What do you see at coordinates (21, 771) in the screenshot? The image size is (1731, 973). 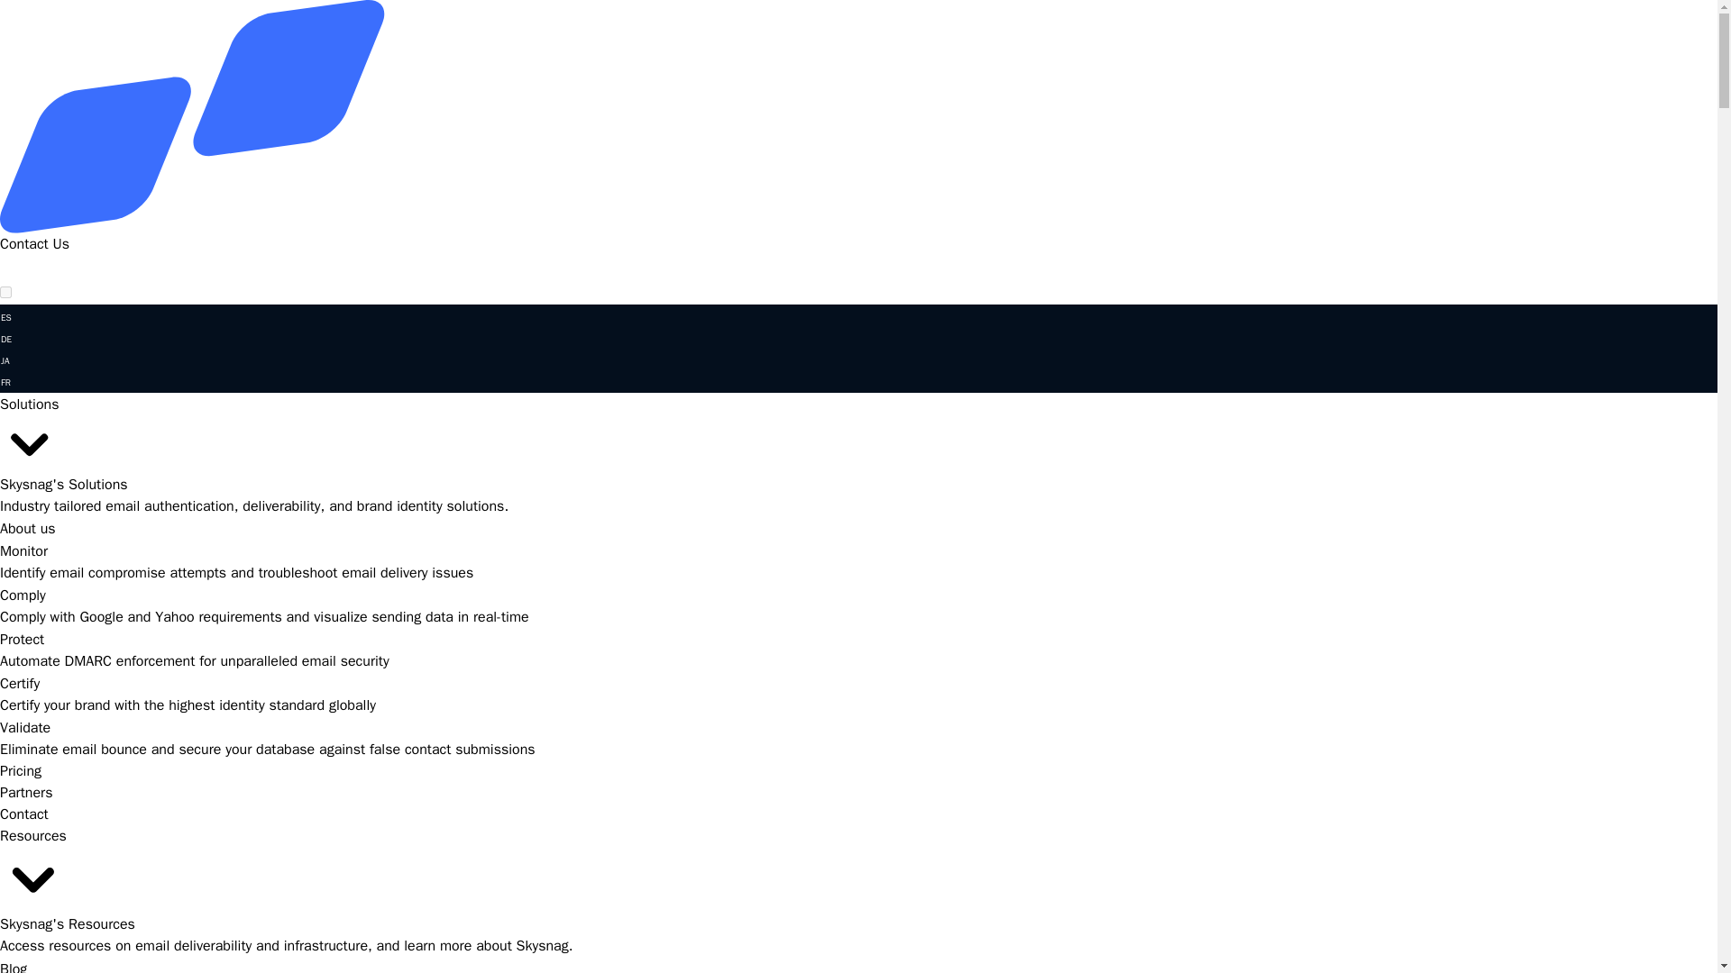 I see `Pricing` at bounding box center [21, 771].